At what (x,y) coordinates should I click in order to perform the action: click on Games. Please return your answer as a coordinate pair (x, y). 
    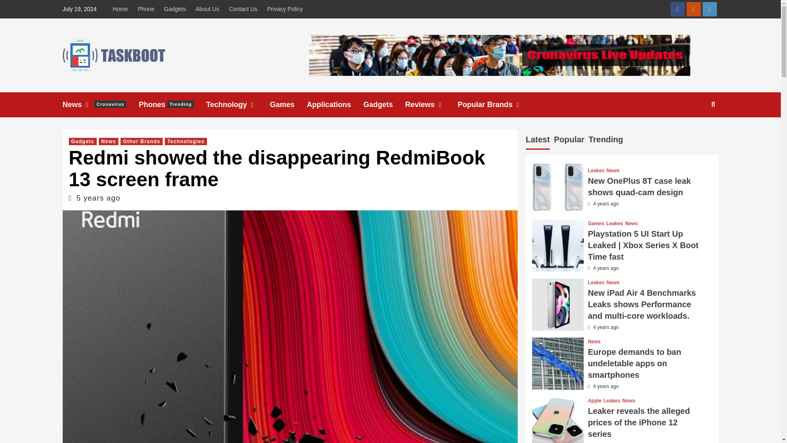
    Looking at the image, I should click on (384, 105).